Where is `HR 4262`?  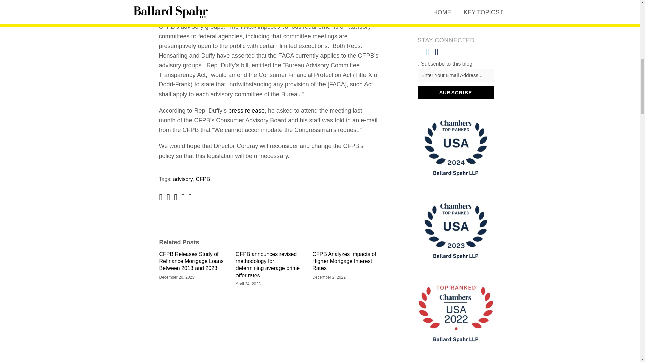
HR 4262 is located at coordinates (342, 7).